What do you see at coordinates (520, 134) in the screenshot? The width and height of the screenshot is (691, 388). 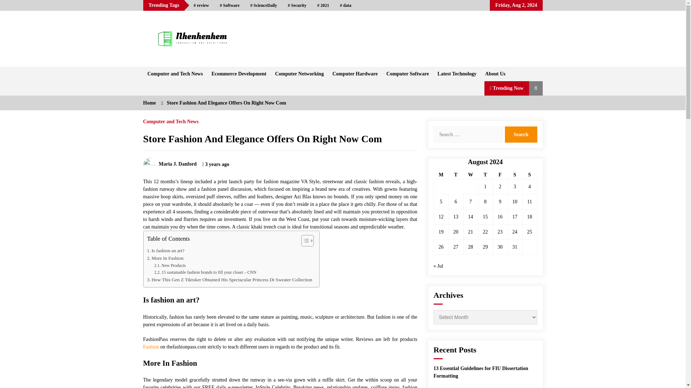 I see `Search` at bounding box center [520, 134].